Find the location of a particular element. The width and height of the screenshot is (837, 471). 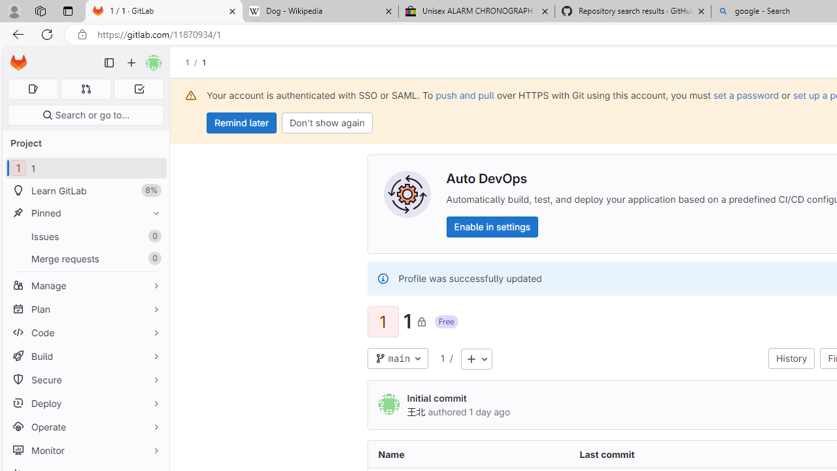

Merge requests 0 is located at coordinates (86, 89).